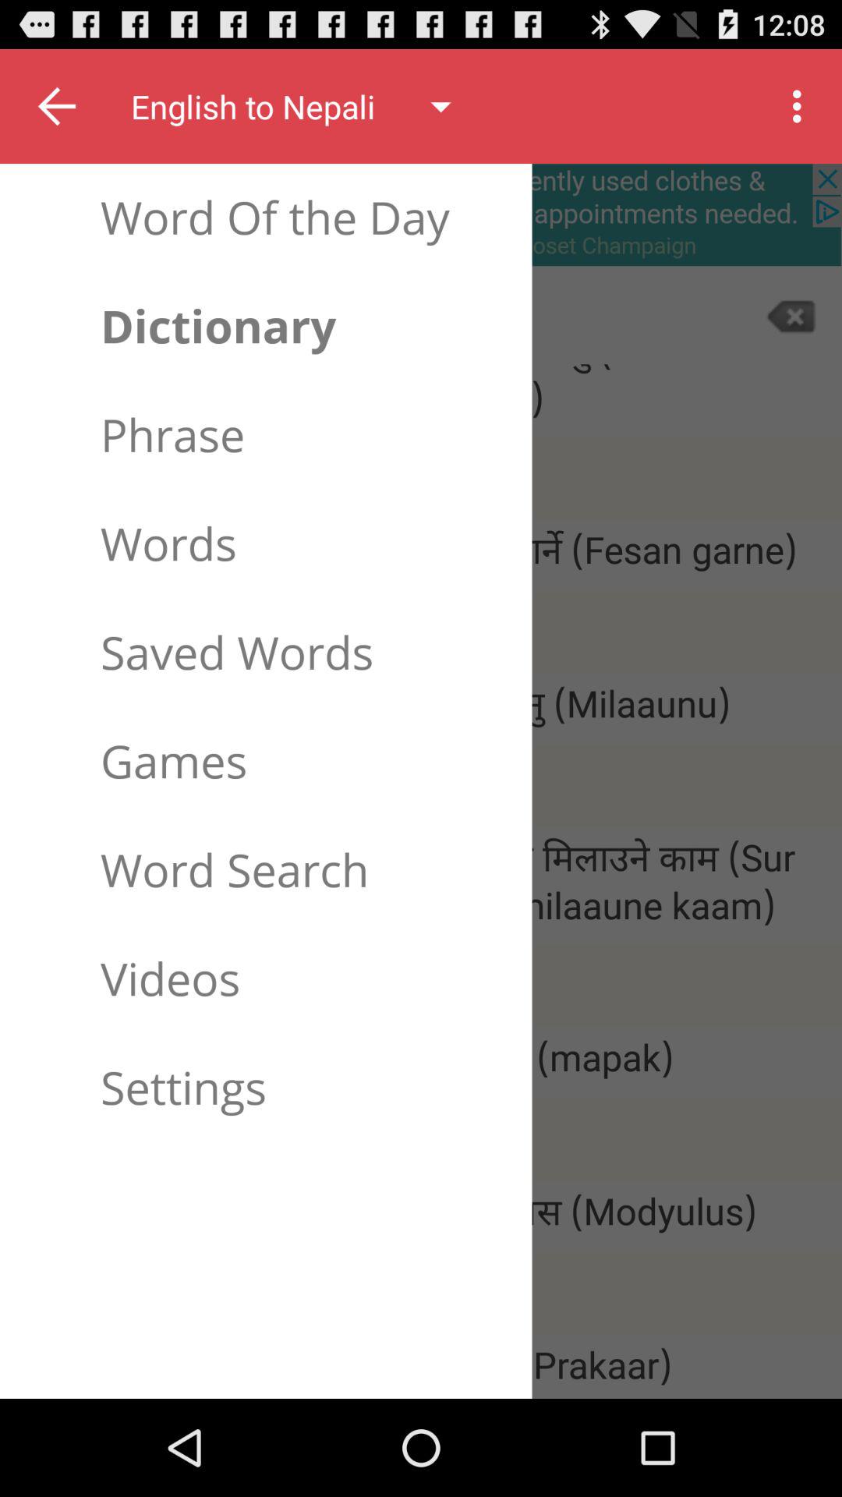  Describe the element at coordinates (801, 106) in the screenshot. I see `click on 3 vertical dots on the top right corner of the page` at that location.